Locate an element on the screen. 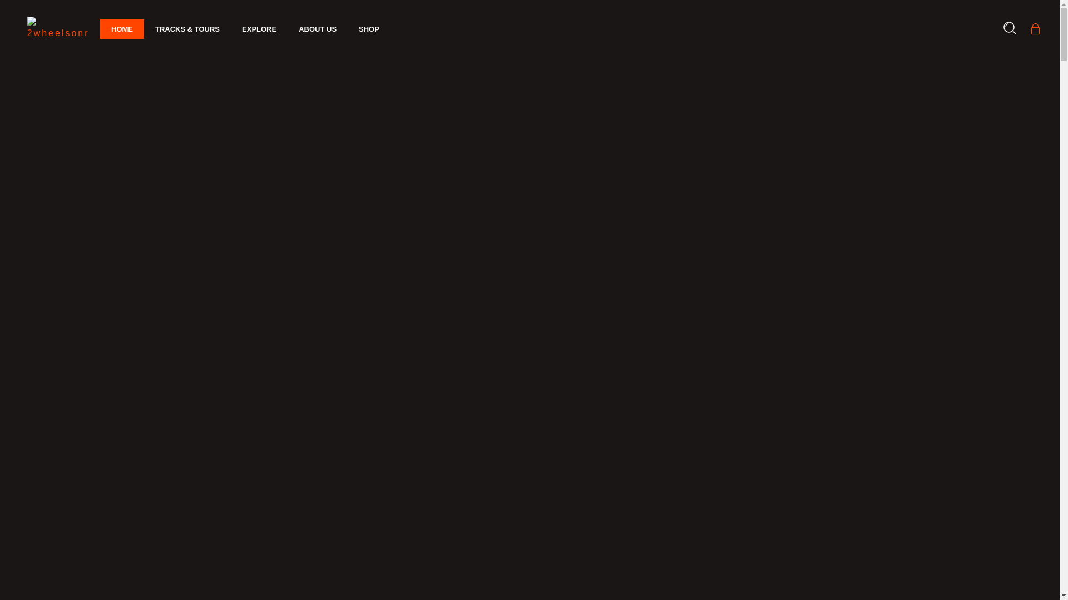  ABOUT US is located at coordinates (318, 29).